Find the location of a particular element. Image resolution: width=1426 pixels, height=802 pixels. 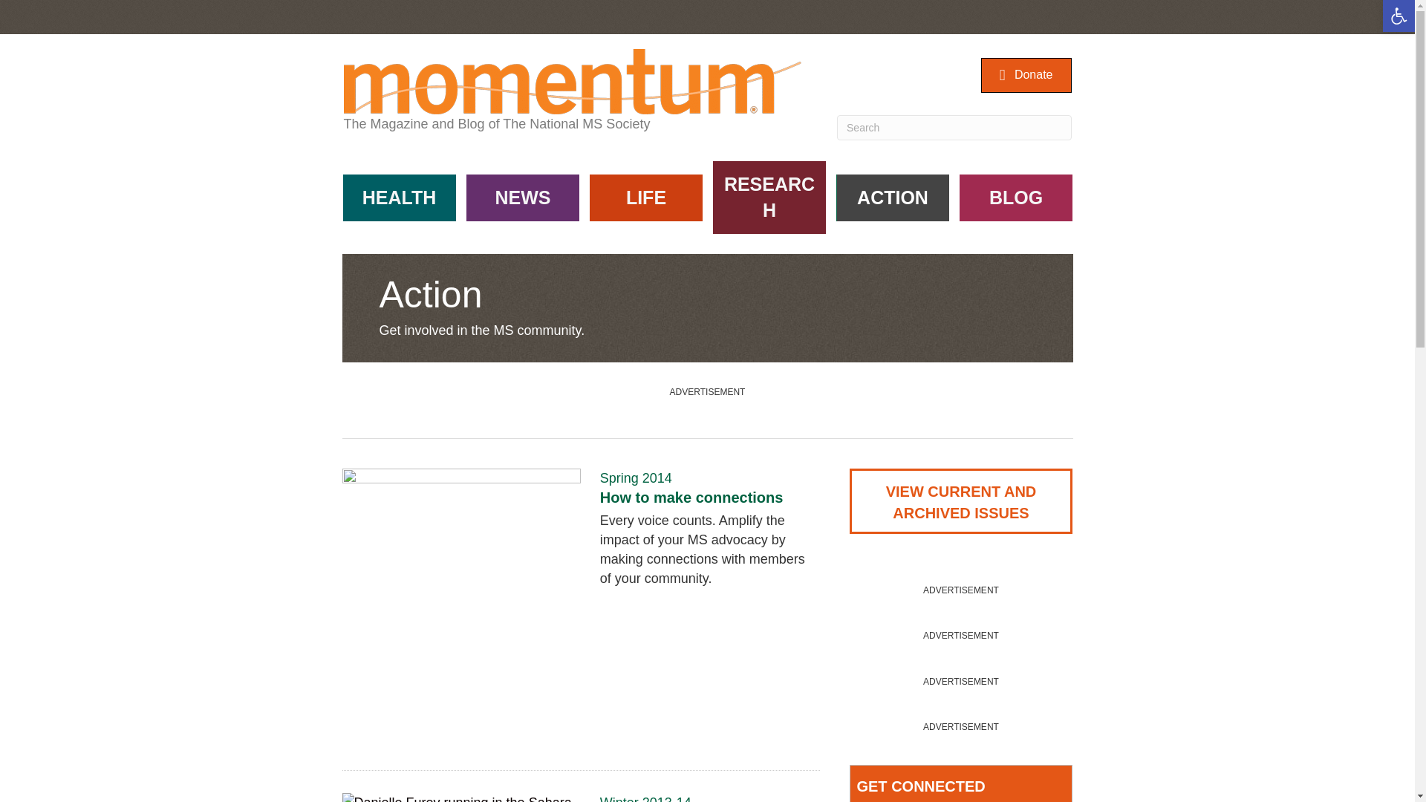

How to make connections is located at coordinates (691, 498).